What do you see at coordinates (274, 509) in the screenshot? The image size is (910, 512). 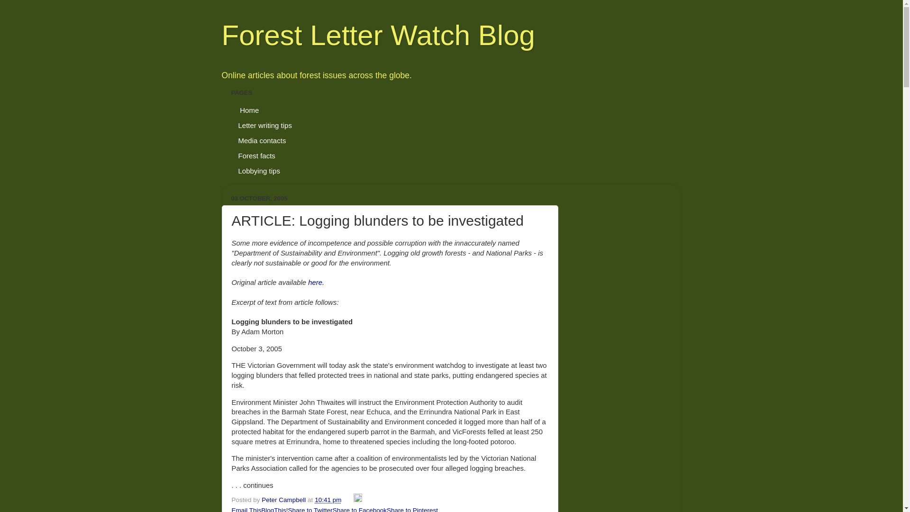 I see `BlogThis!` at bounding box center [274, 509].